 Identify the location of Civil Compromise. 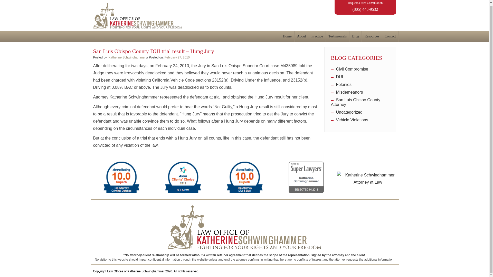
(349, 69).